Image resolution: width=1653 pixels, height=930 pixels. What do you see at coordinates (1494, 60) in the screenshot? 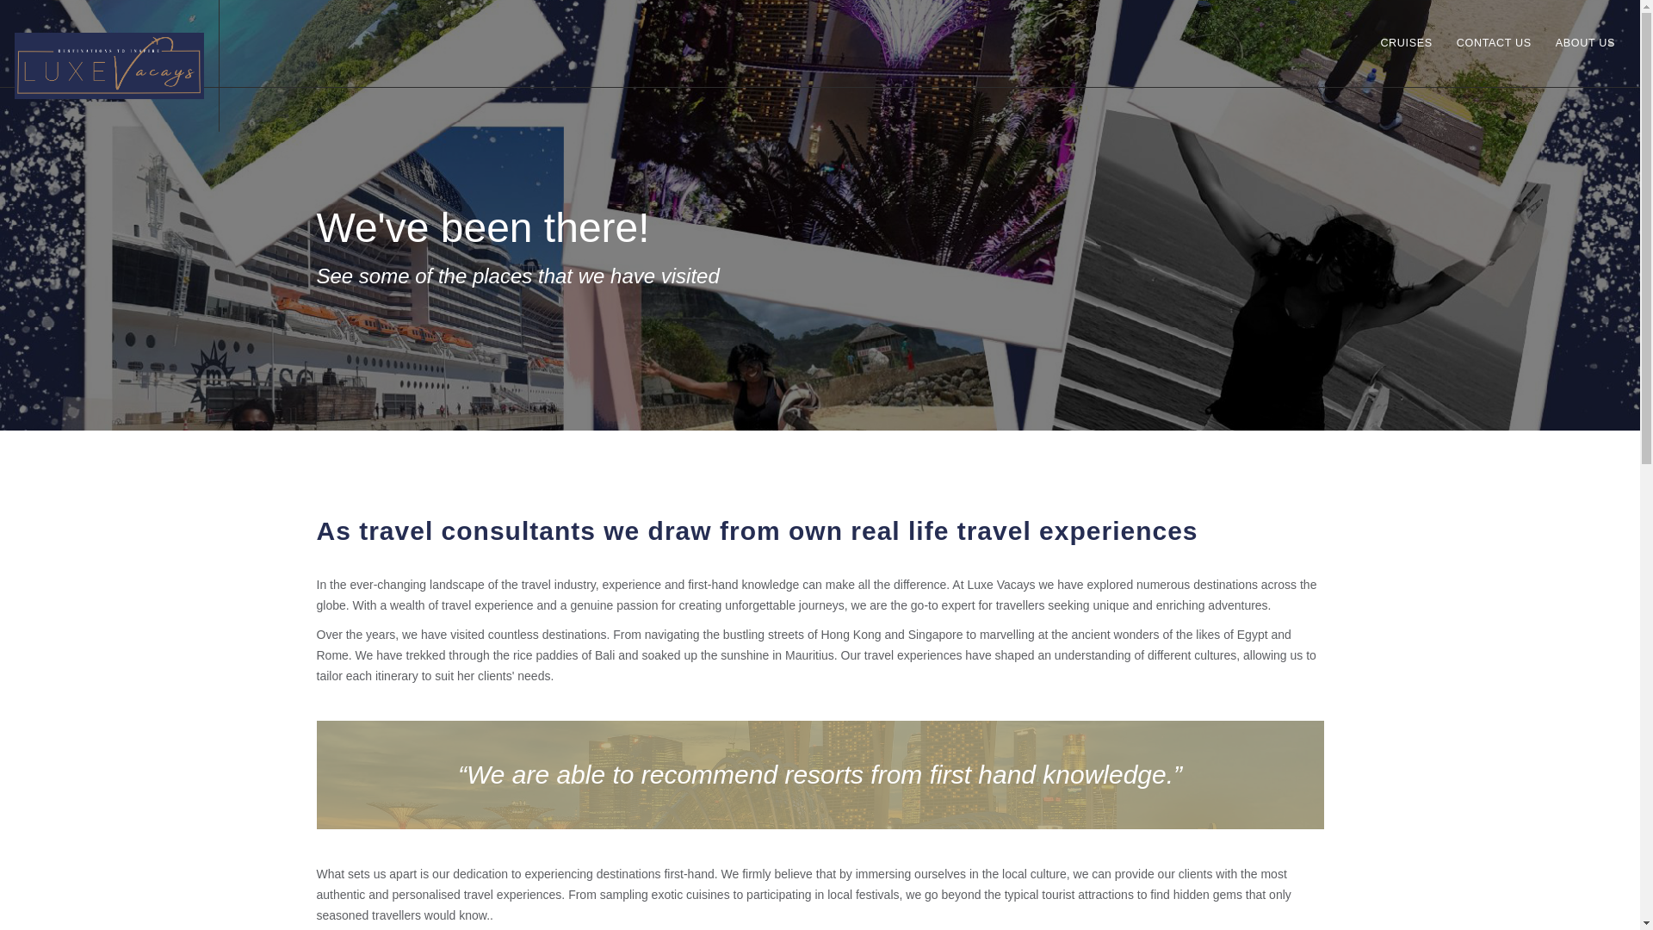
I see `CONTACT US` at bounding box center [1494, 60].